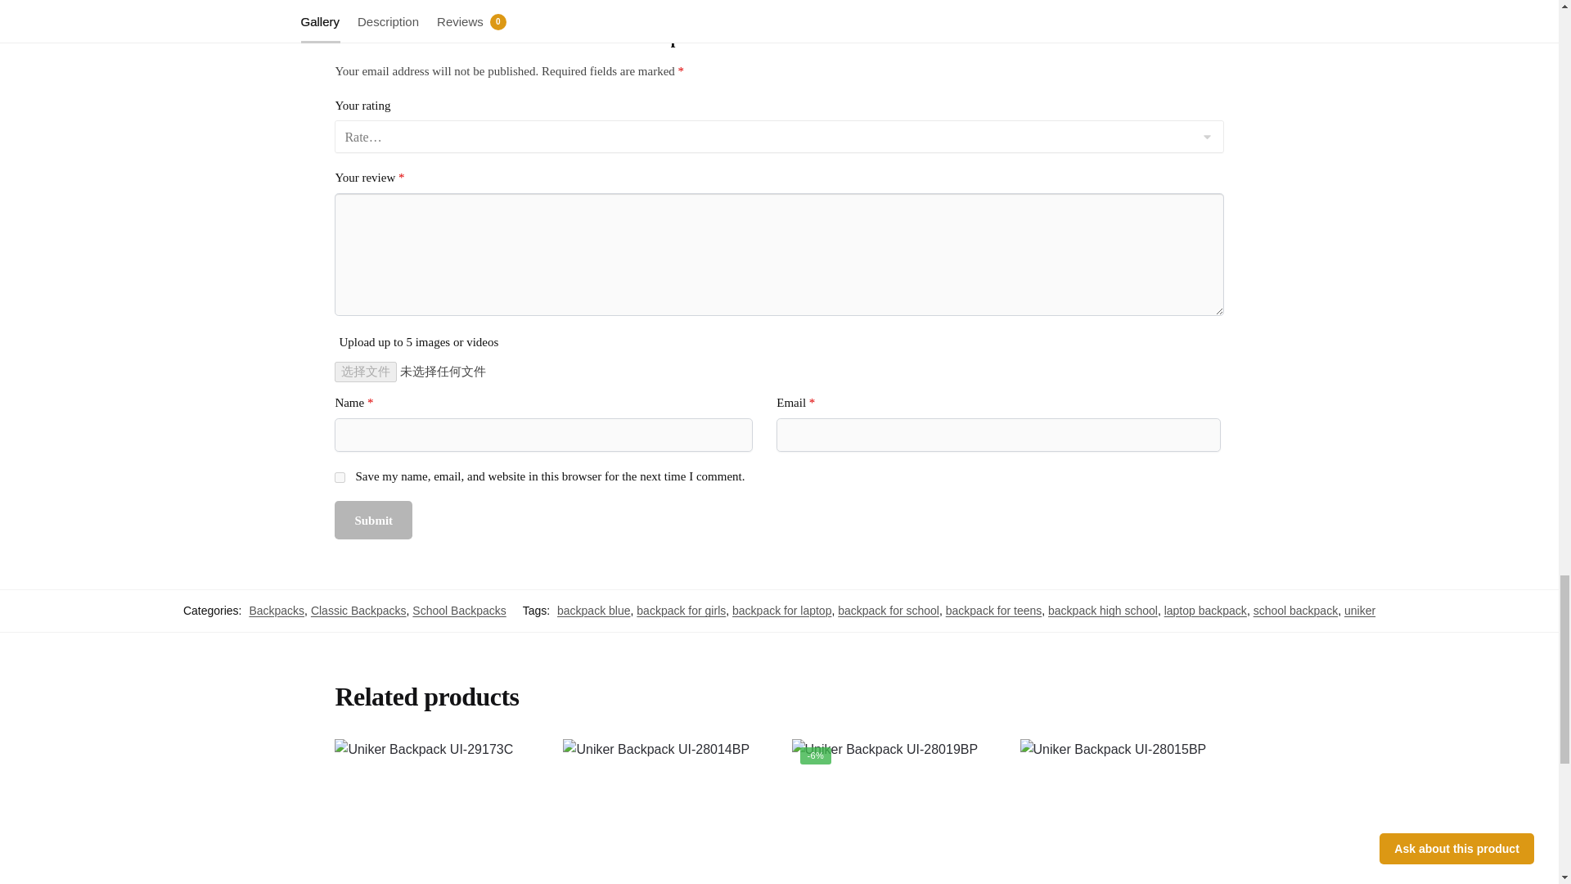  Describe the element at coordinates (373, 520) in the screenshot. I see `Submit` at that location.